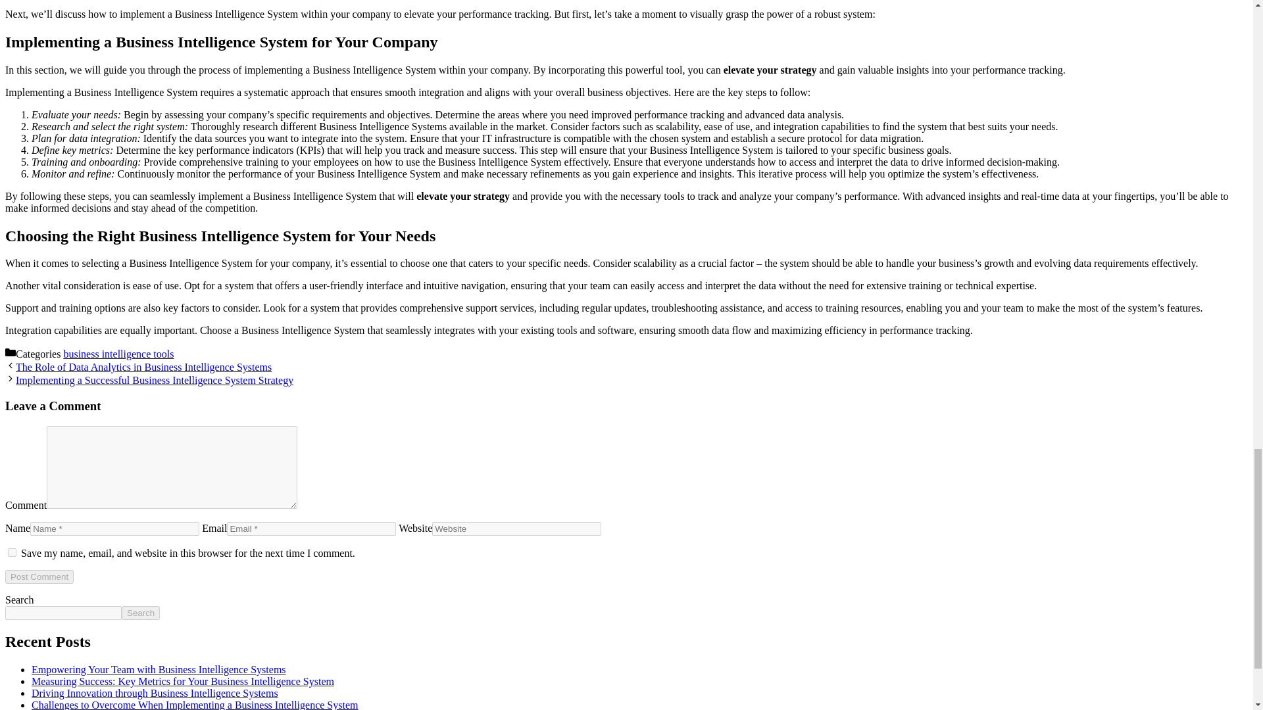 This screenshot has width=1263, height=710. What do you see at coordinates (159, 669) in the screenshot?
I see `Empowering Your Team with Business Intelligence Systems` at bounding box center [159, 669].